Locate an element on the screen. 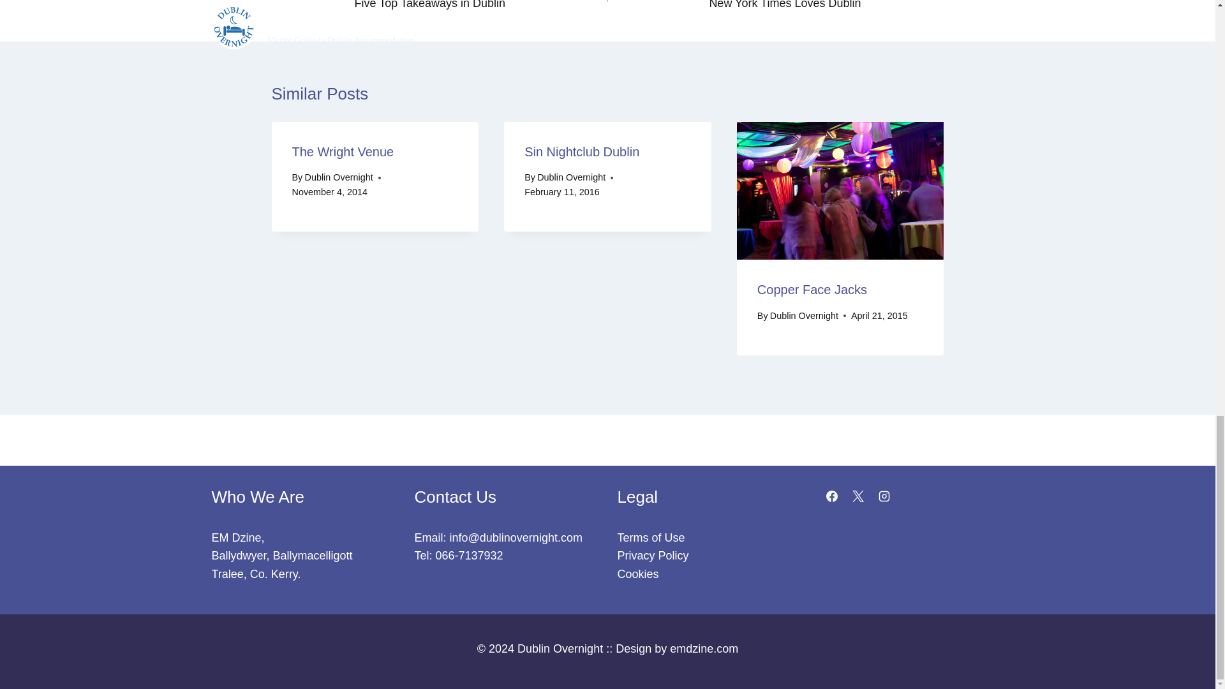 The height and width of the screenshot is (689, 1225). The Wright Venue is located at coordinates (481, 6).